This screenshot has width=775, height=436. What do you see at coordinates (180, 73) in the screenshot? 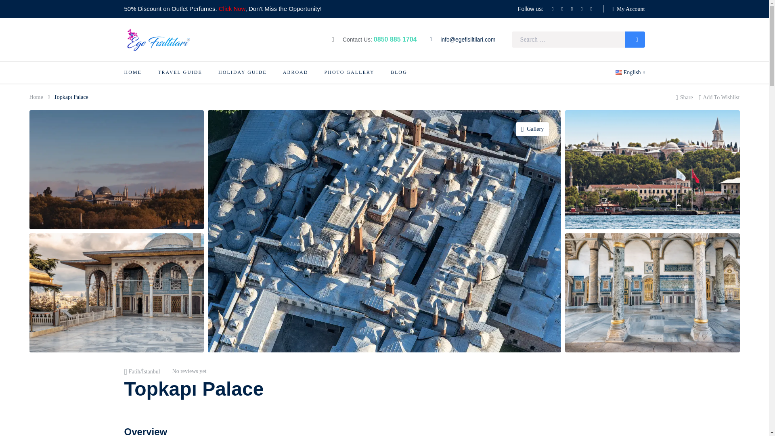
I see `TRAVEL GUIDE` at bounding box center [180, 73].